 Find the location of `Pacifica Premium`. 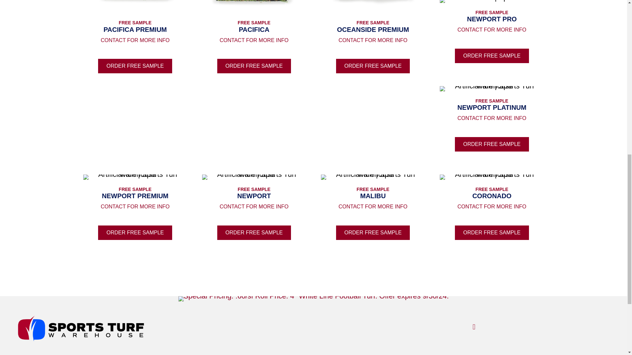

Pacifica Premium is located at coordinates (135, 7).